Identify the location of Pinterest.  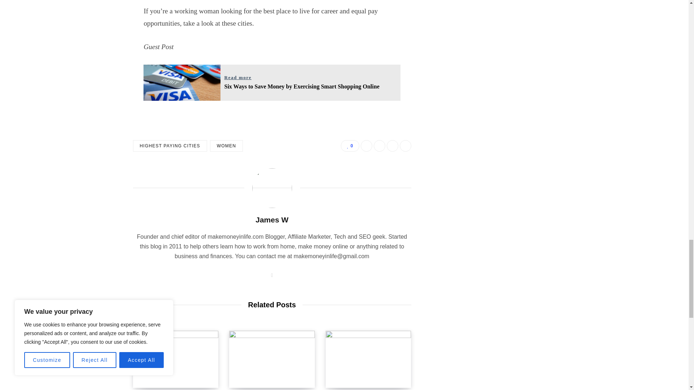
(406, 146).